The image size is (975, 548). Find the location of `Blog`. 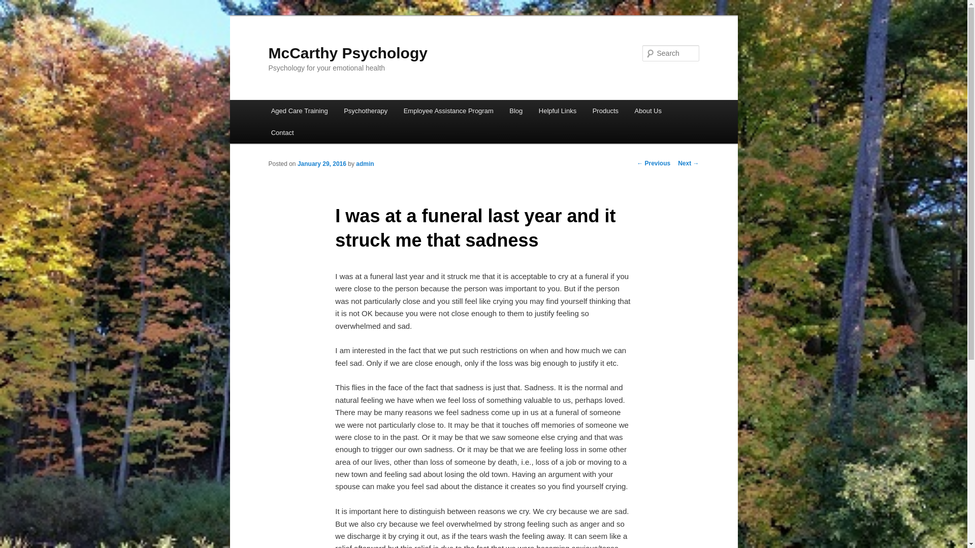

Blog is located at coordinates (516, 111).